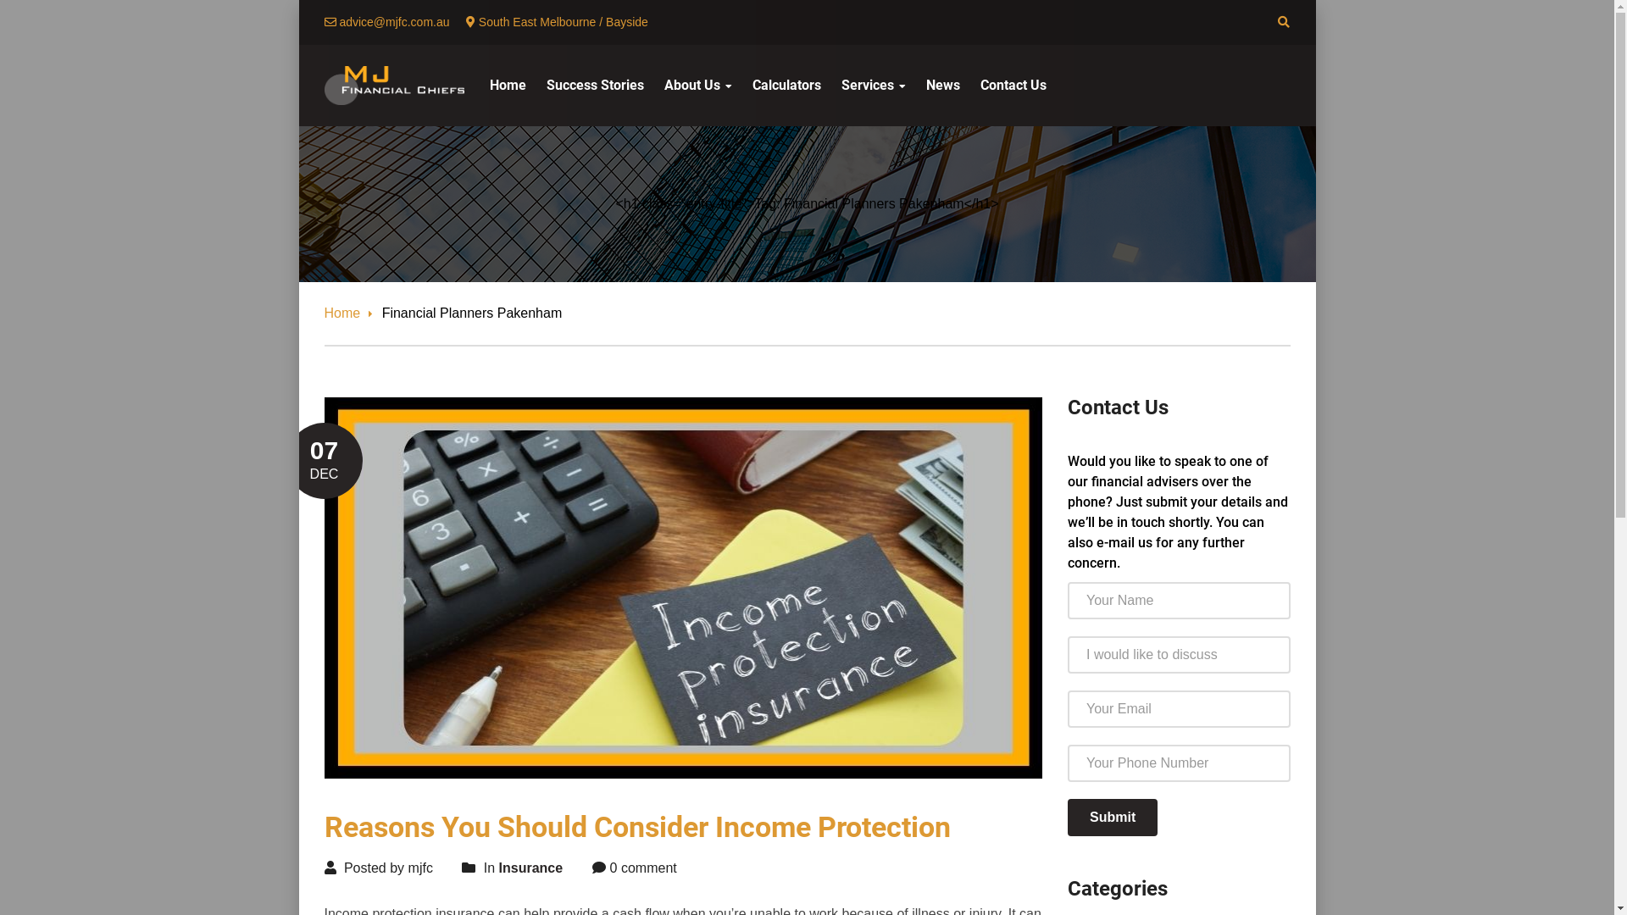 This screenshot has width=1627, height=915. Describe the element at coordinates (348, 313) in the screenshot. I see `Home` at that location.